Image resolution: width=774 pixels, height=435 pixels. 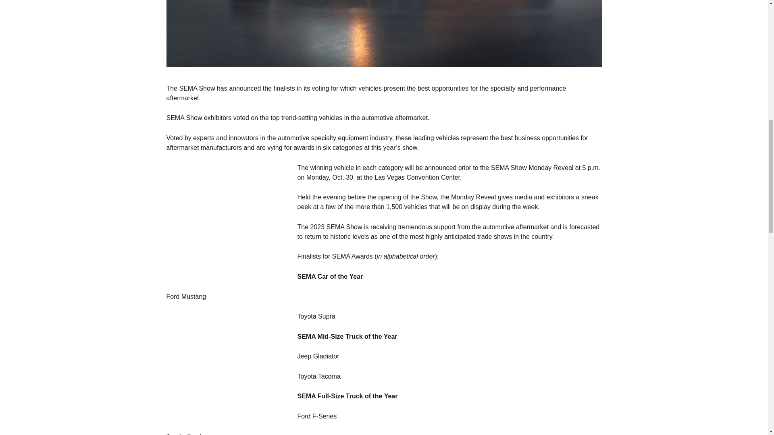 What do you see at coordinates (541, 302) in the screenshot?
I see `3rd party ad content` at bounding box center [541, 302].